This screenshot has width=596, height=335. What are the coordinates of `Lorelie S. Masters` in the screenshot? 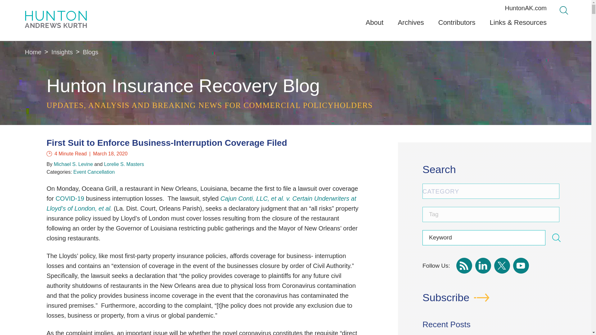 It's located at (124, 164).